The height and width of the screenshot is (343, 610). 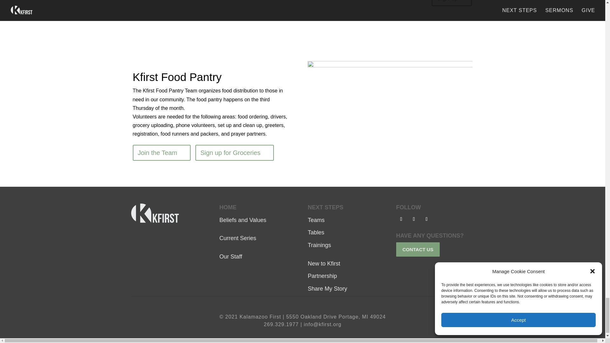 What do you see at coordinates (316, 232) in the screenshot?
I see `Tables` at bounding box center [316, 232].